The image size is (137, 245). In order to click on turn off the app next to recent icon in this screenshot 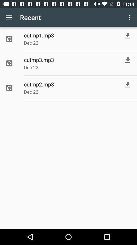, I will do `click(9, 17)`.